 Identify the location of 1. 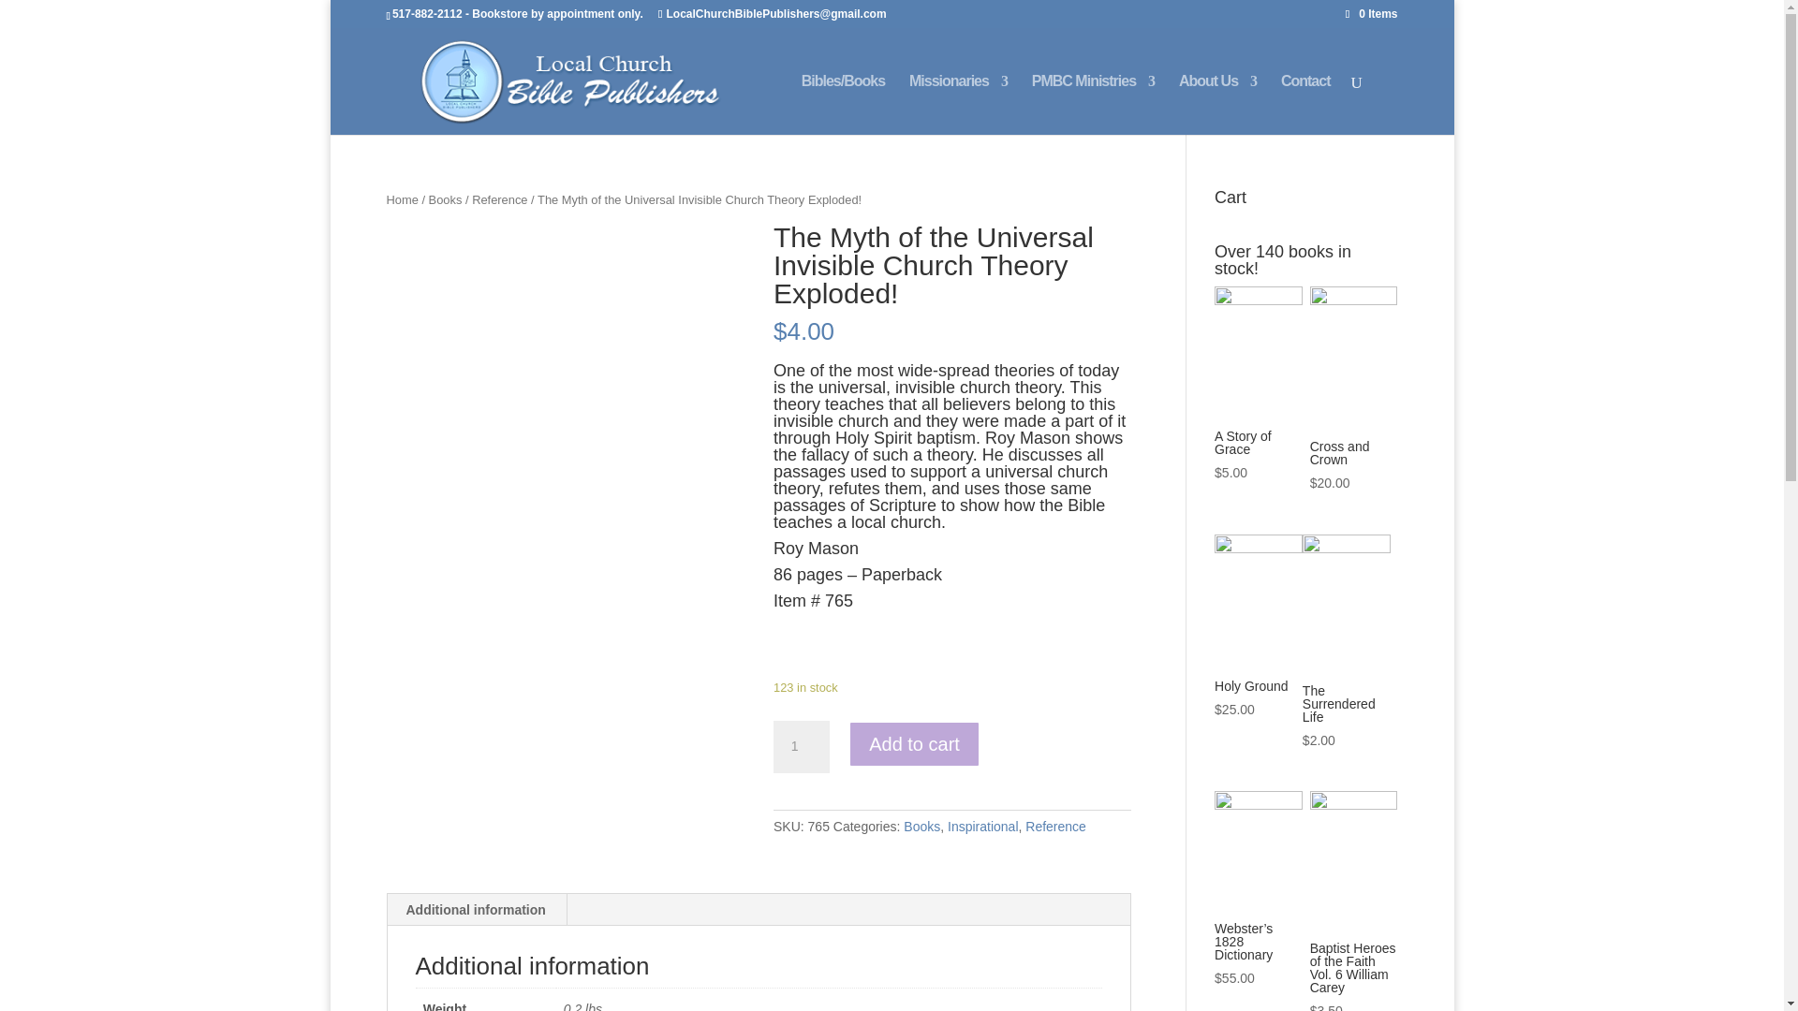
(801, 747).